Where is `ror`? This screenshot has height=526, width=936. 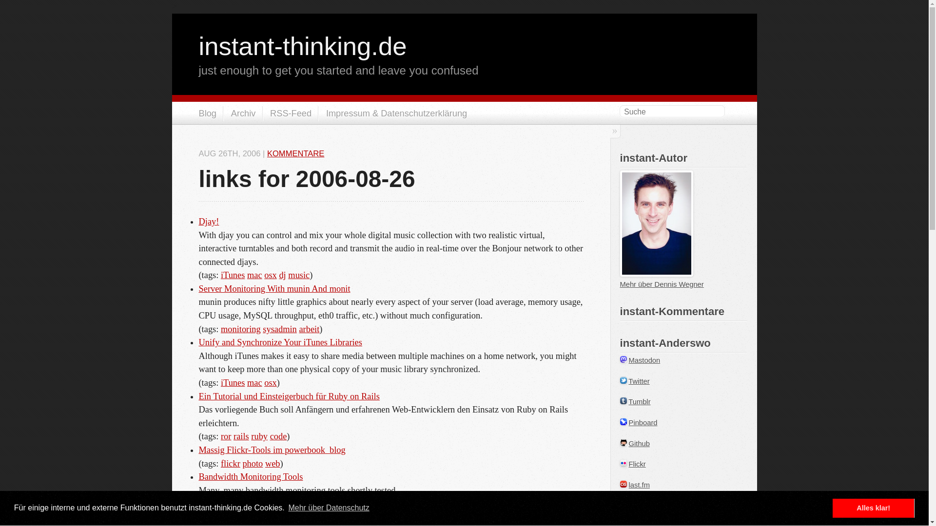
ror is located at coordinates (226, 436).